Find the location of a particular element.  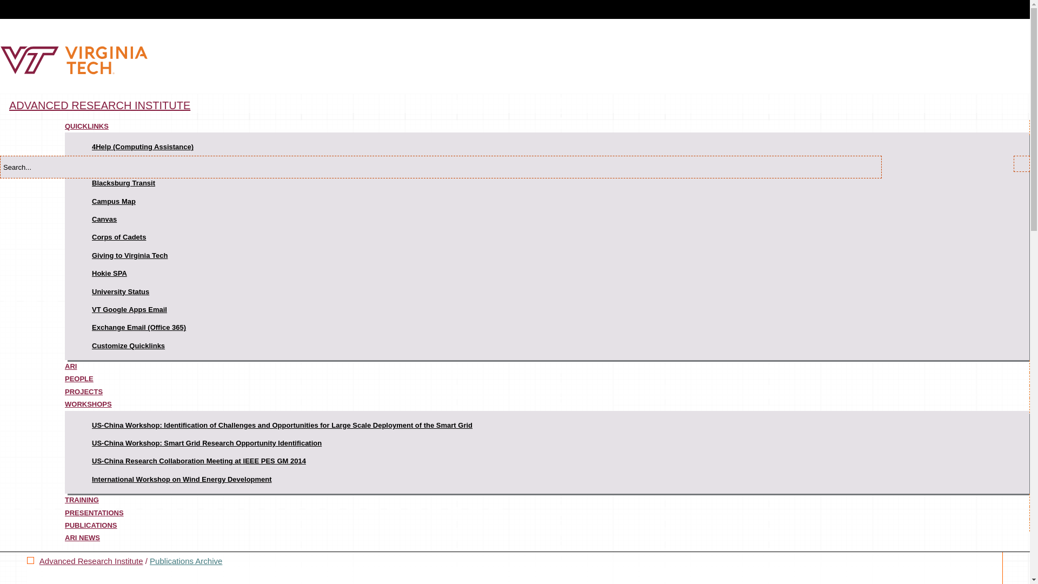

ADVANCED RESEARCH INSTITUTE is located at coordinates (99, 105).